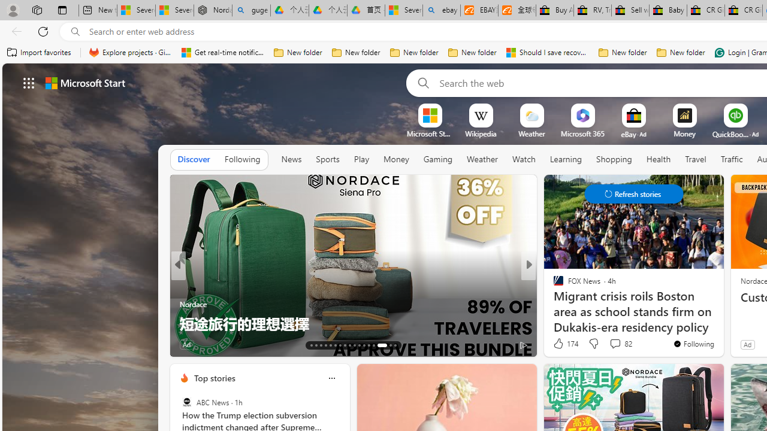 This screenshot has height=431, width=767. Describe the element at coordinates (747, 344) in the screenshot. I see `Ad` at that location.